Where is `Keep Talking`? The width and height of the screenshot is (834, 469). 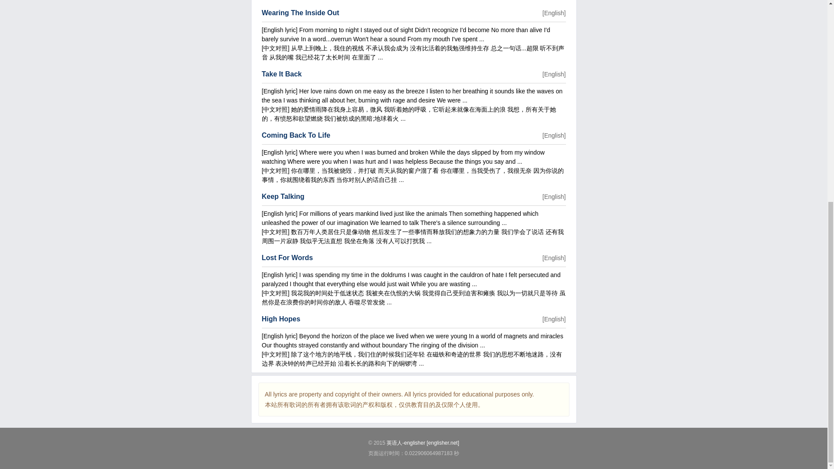
Keep Talking is located at coordinates (283, 196).